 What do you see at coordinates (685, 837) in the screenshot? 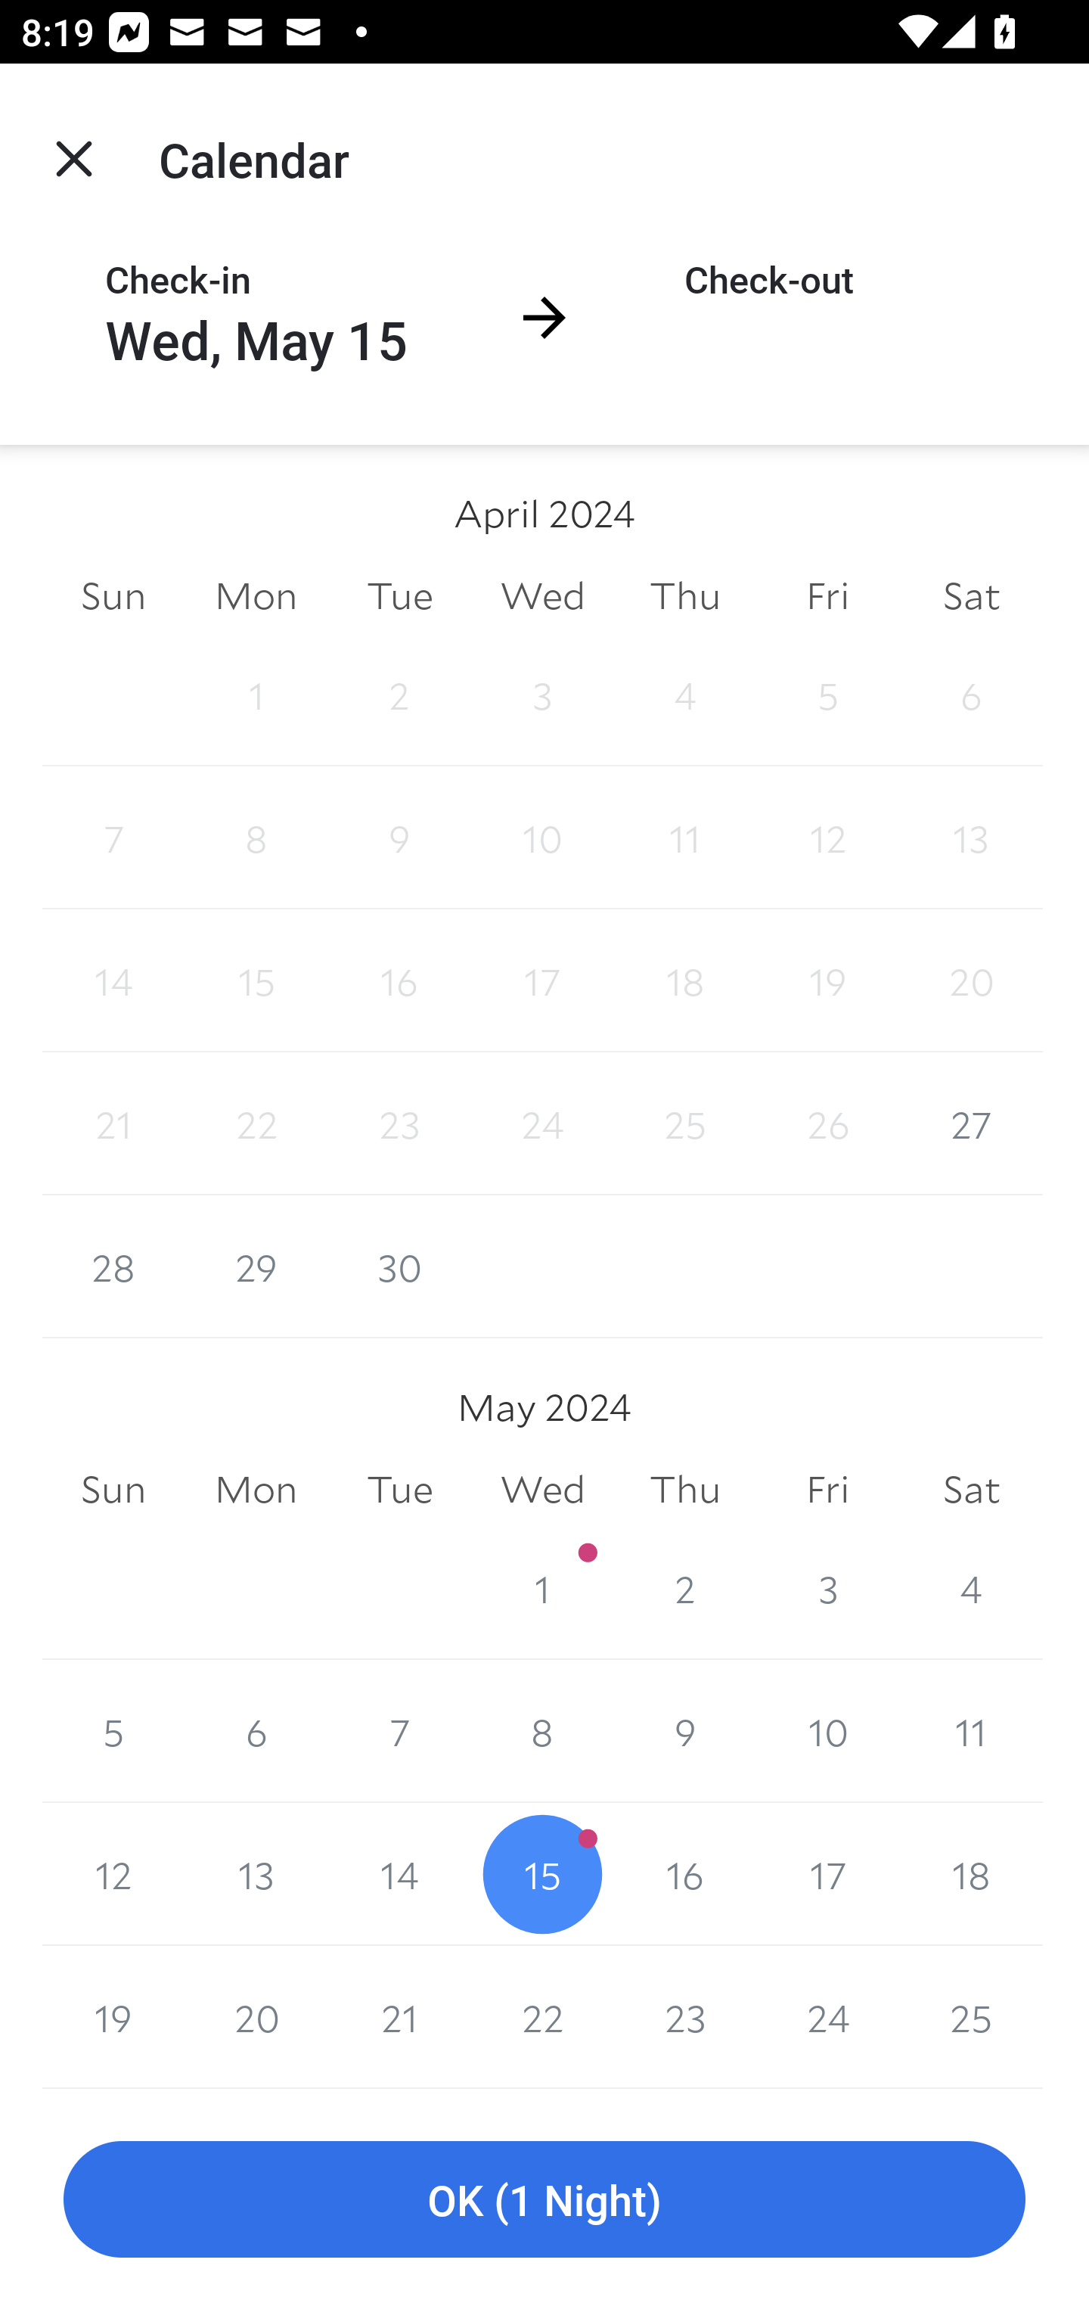
I see `11 11 April 2024` at bounding box center [685, 837].